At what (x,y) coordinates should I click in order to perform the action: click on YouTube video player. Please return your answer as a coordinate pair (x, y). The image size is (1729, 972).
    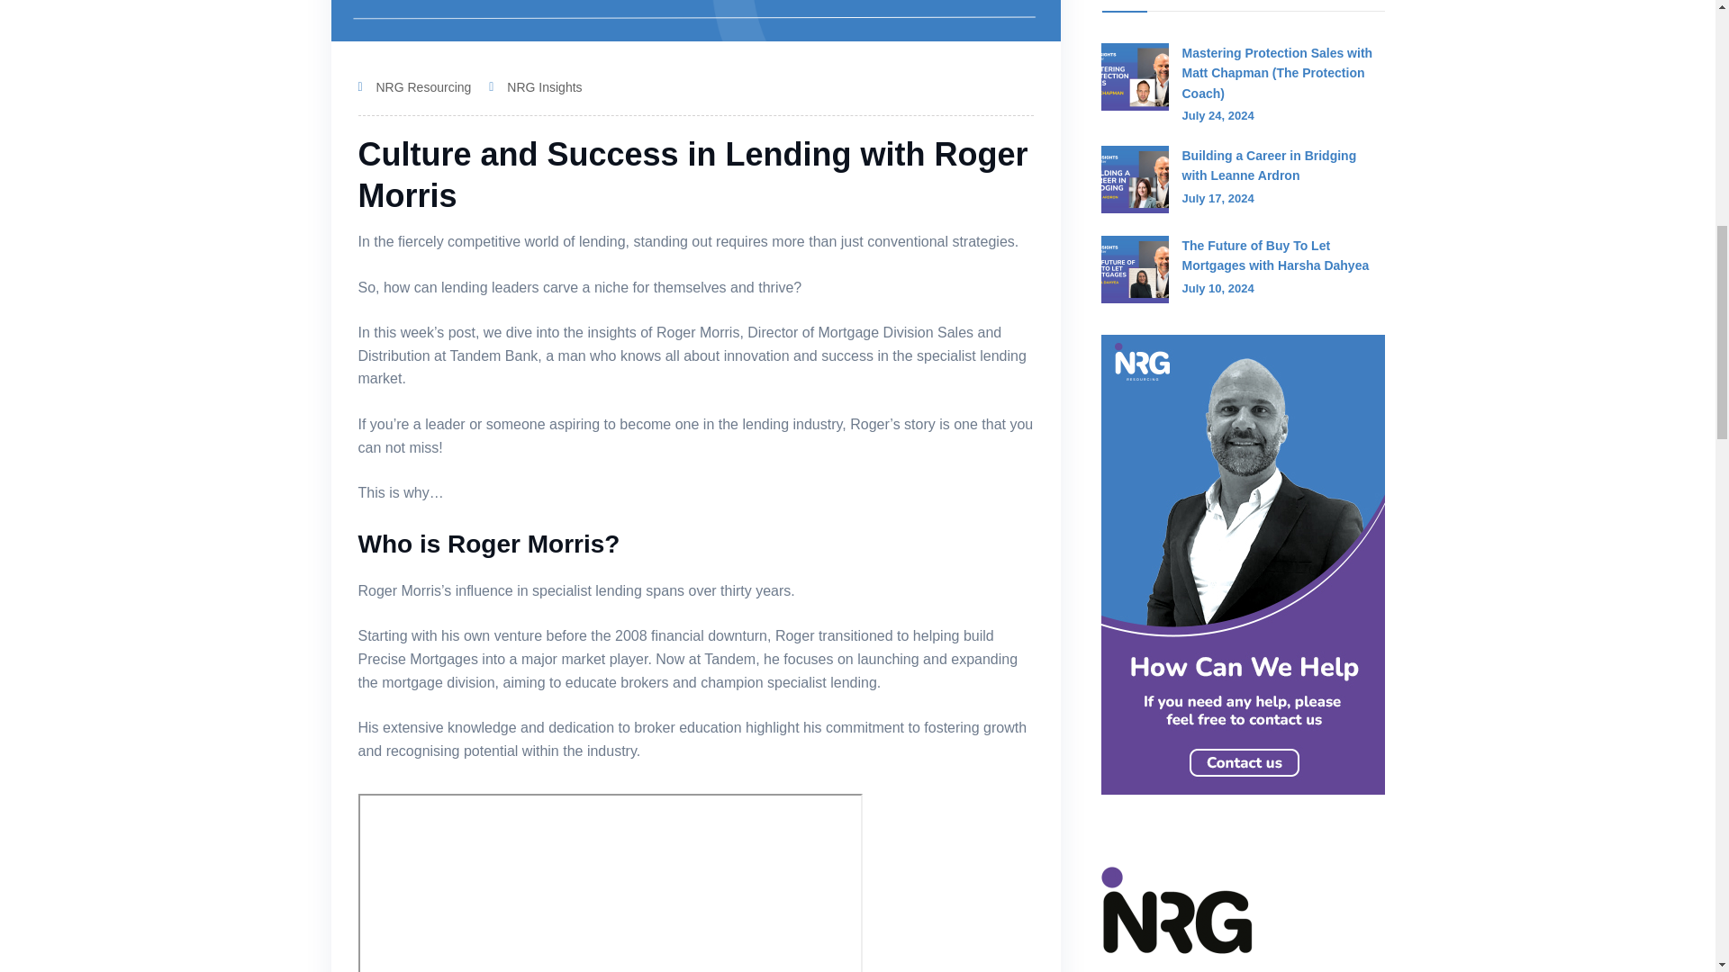
    Looking at the image, I should click on (611, 883).